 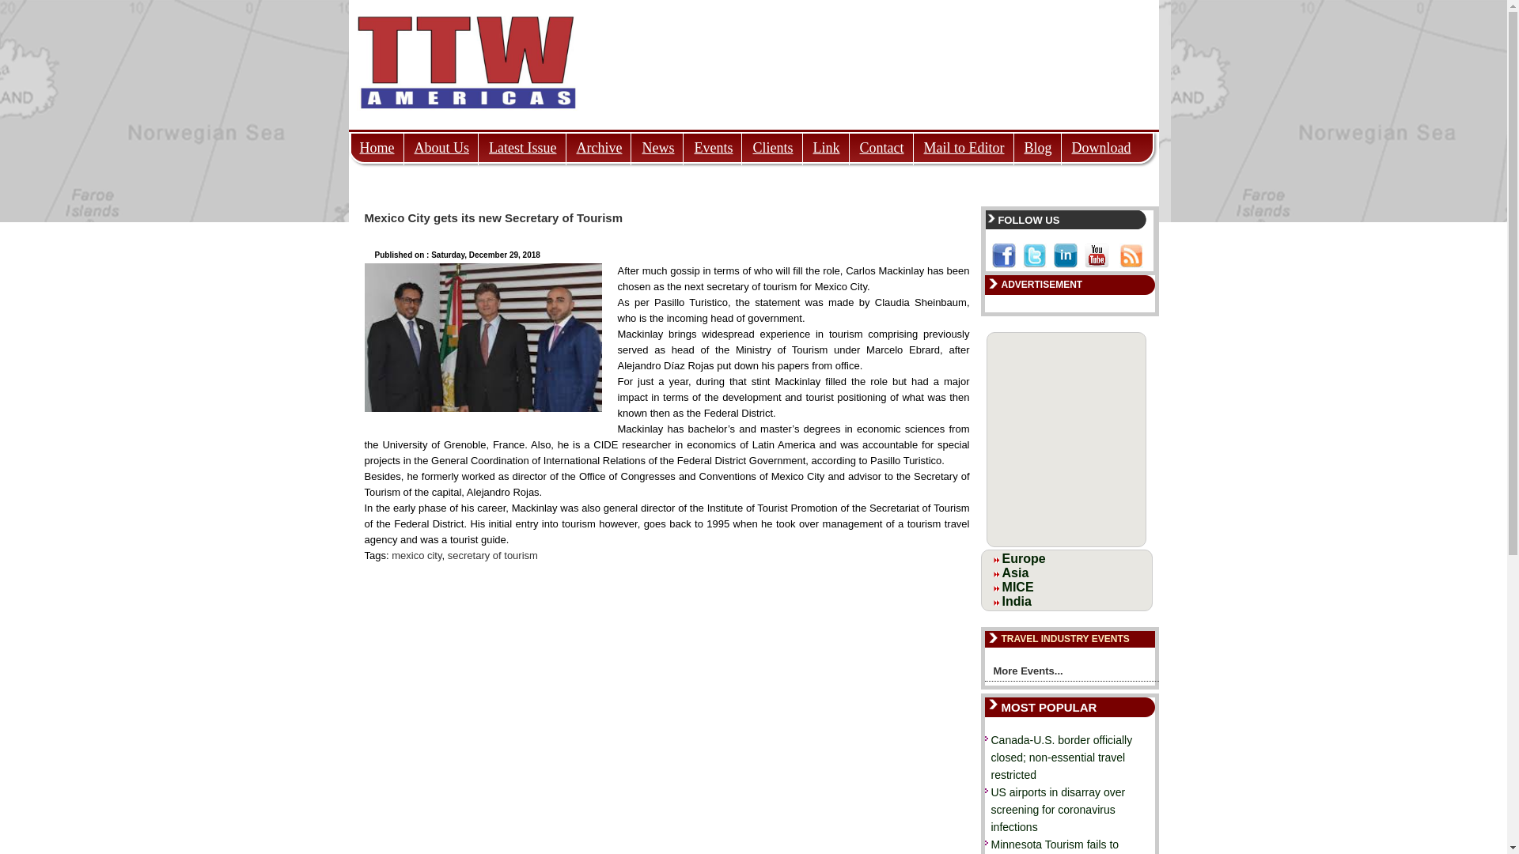 What do you see at coordinates (881, 143) in the screenshot?
I see `Contact` at bounding box center [881, 143].